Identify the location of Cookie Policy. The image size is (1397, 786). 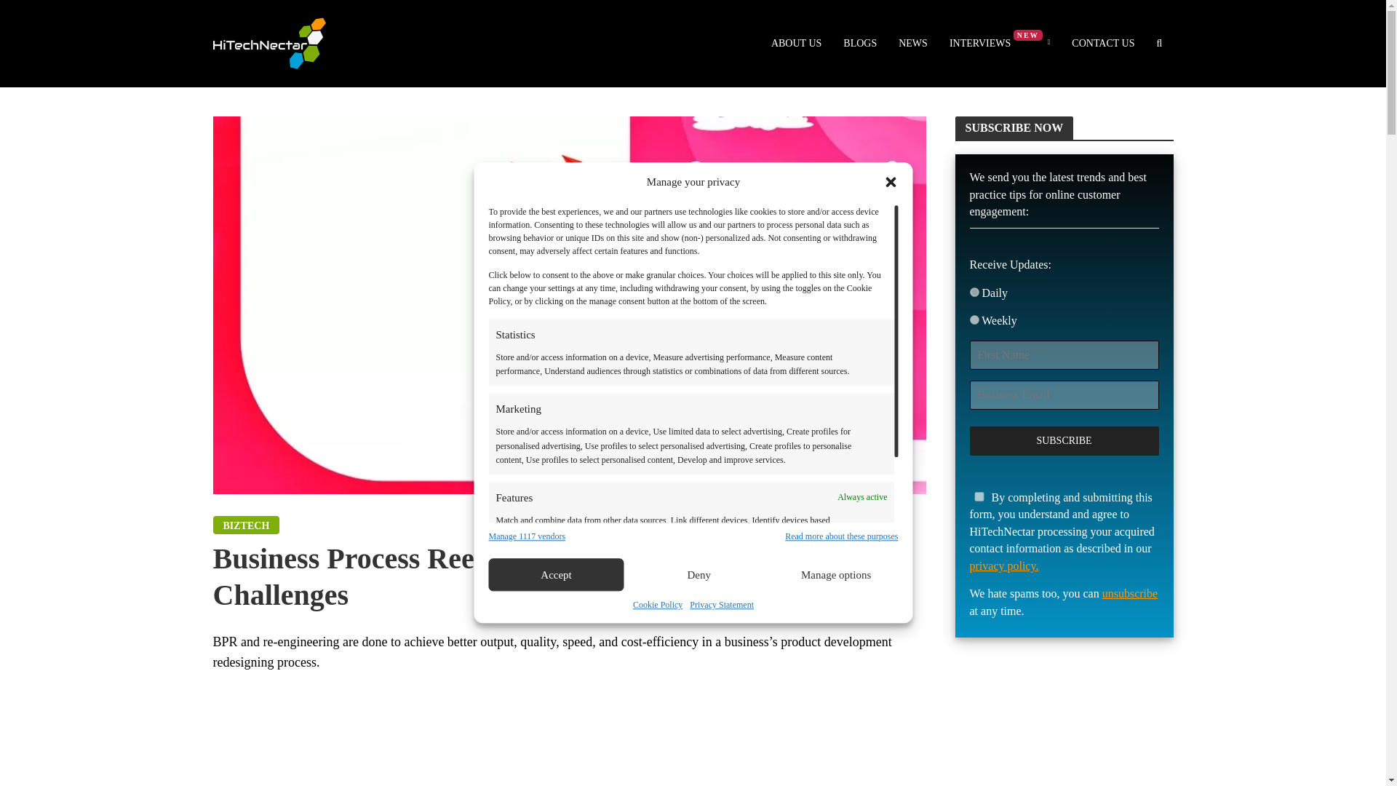
(658, 605).